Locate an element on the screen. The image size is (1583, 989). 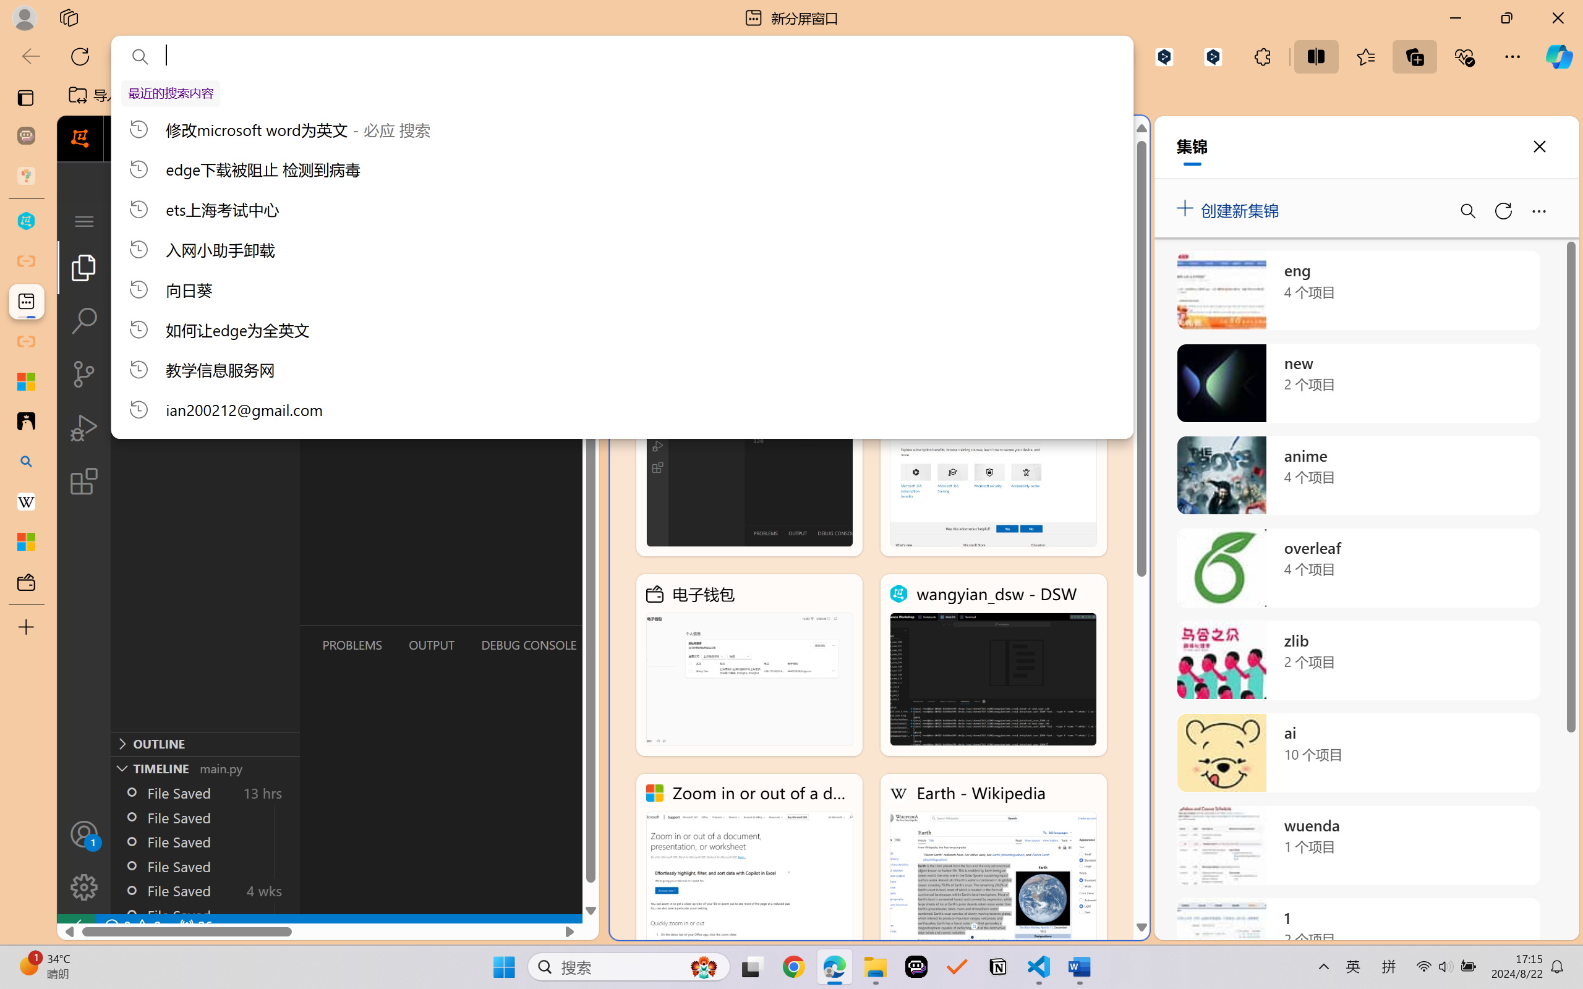
Outline Section is located at coordinates (205, 743).